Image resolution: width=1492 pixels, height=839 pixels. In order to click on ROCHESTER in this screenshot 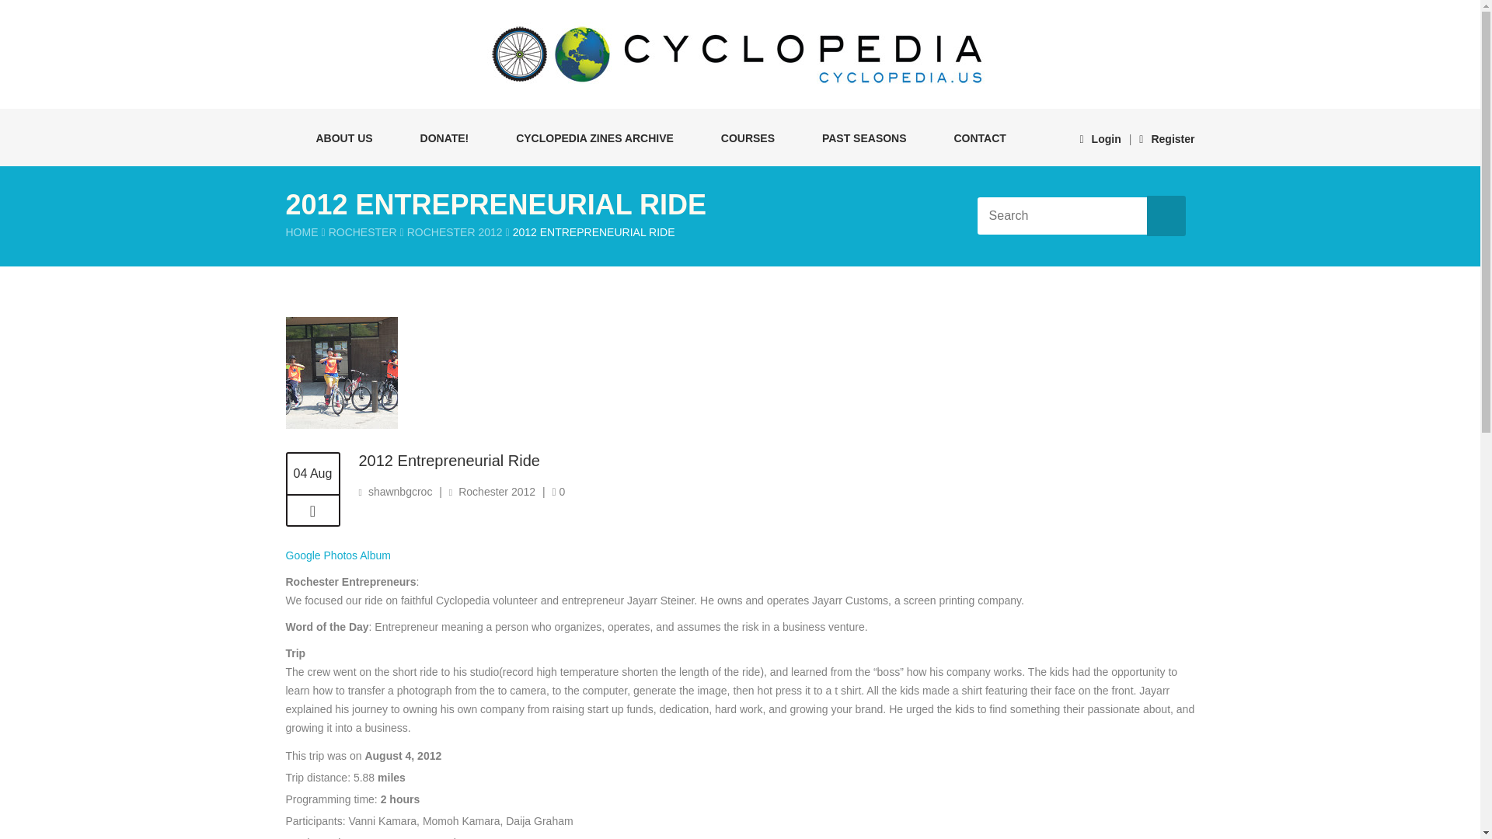, I will do `click(362, 232)`.